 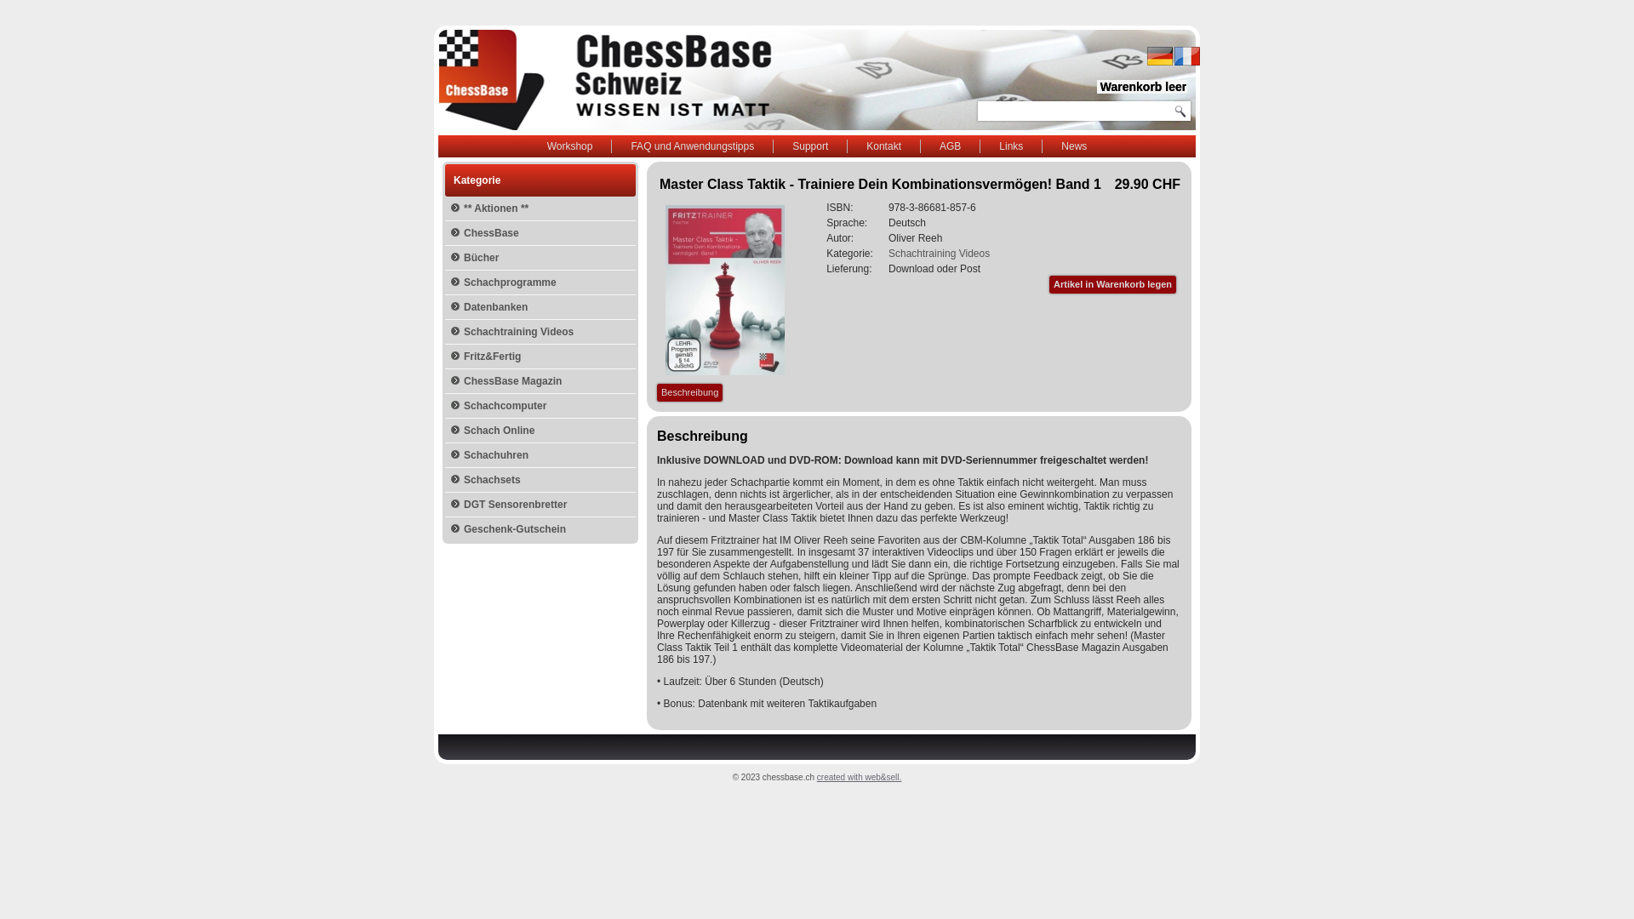 What do you see at coordinates (950, 146) in the screenshot?
I see `AGB` at bounding box center [950, 146].